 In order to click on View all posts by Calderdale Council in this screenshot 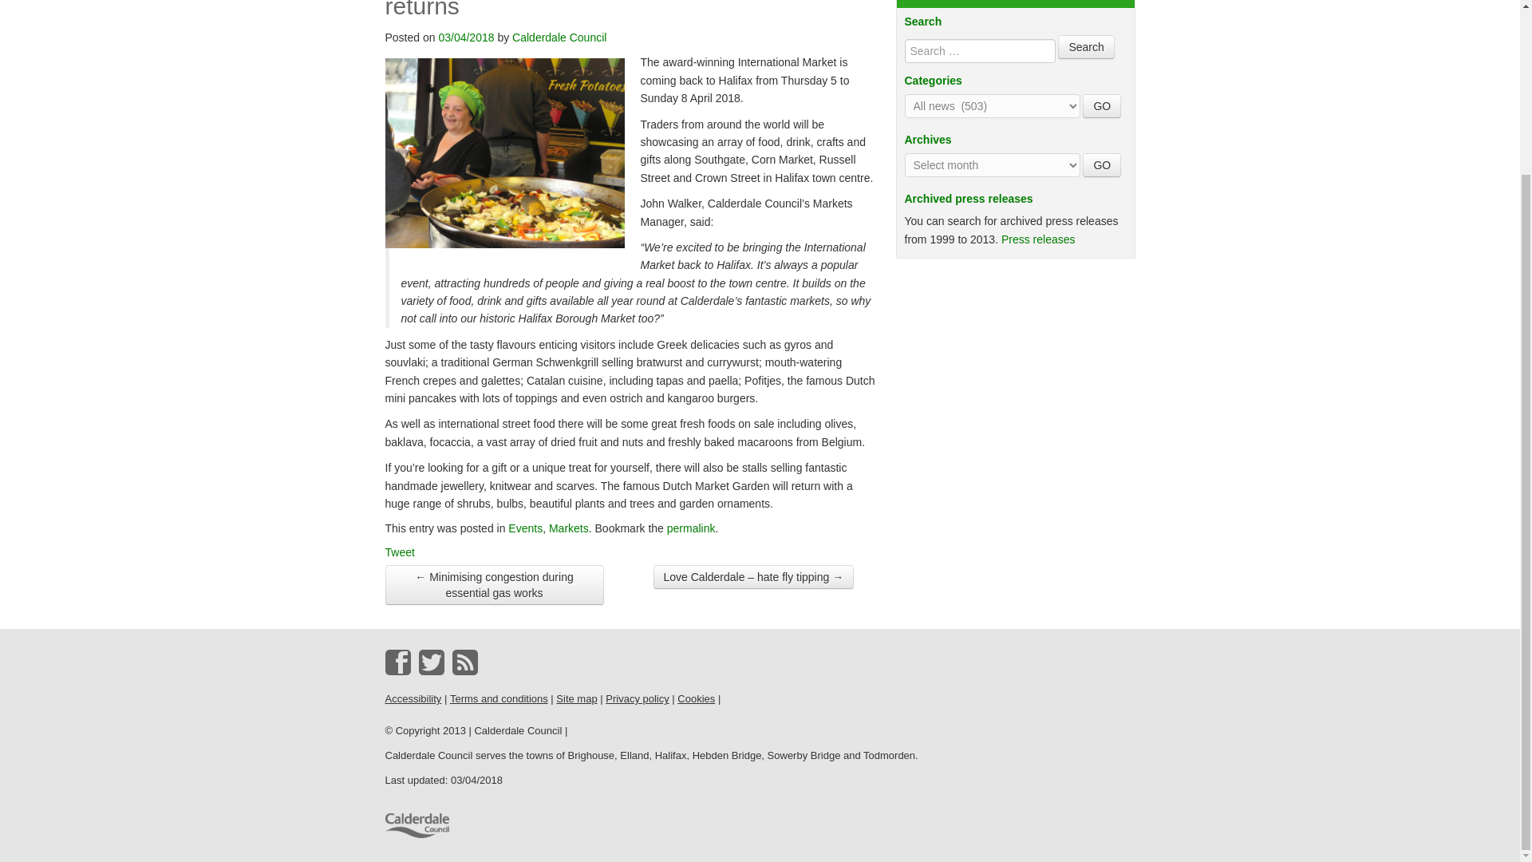, I will do `click(559, 37)`.